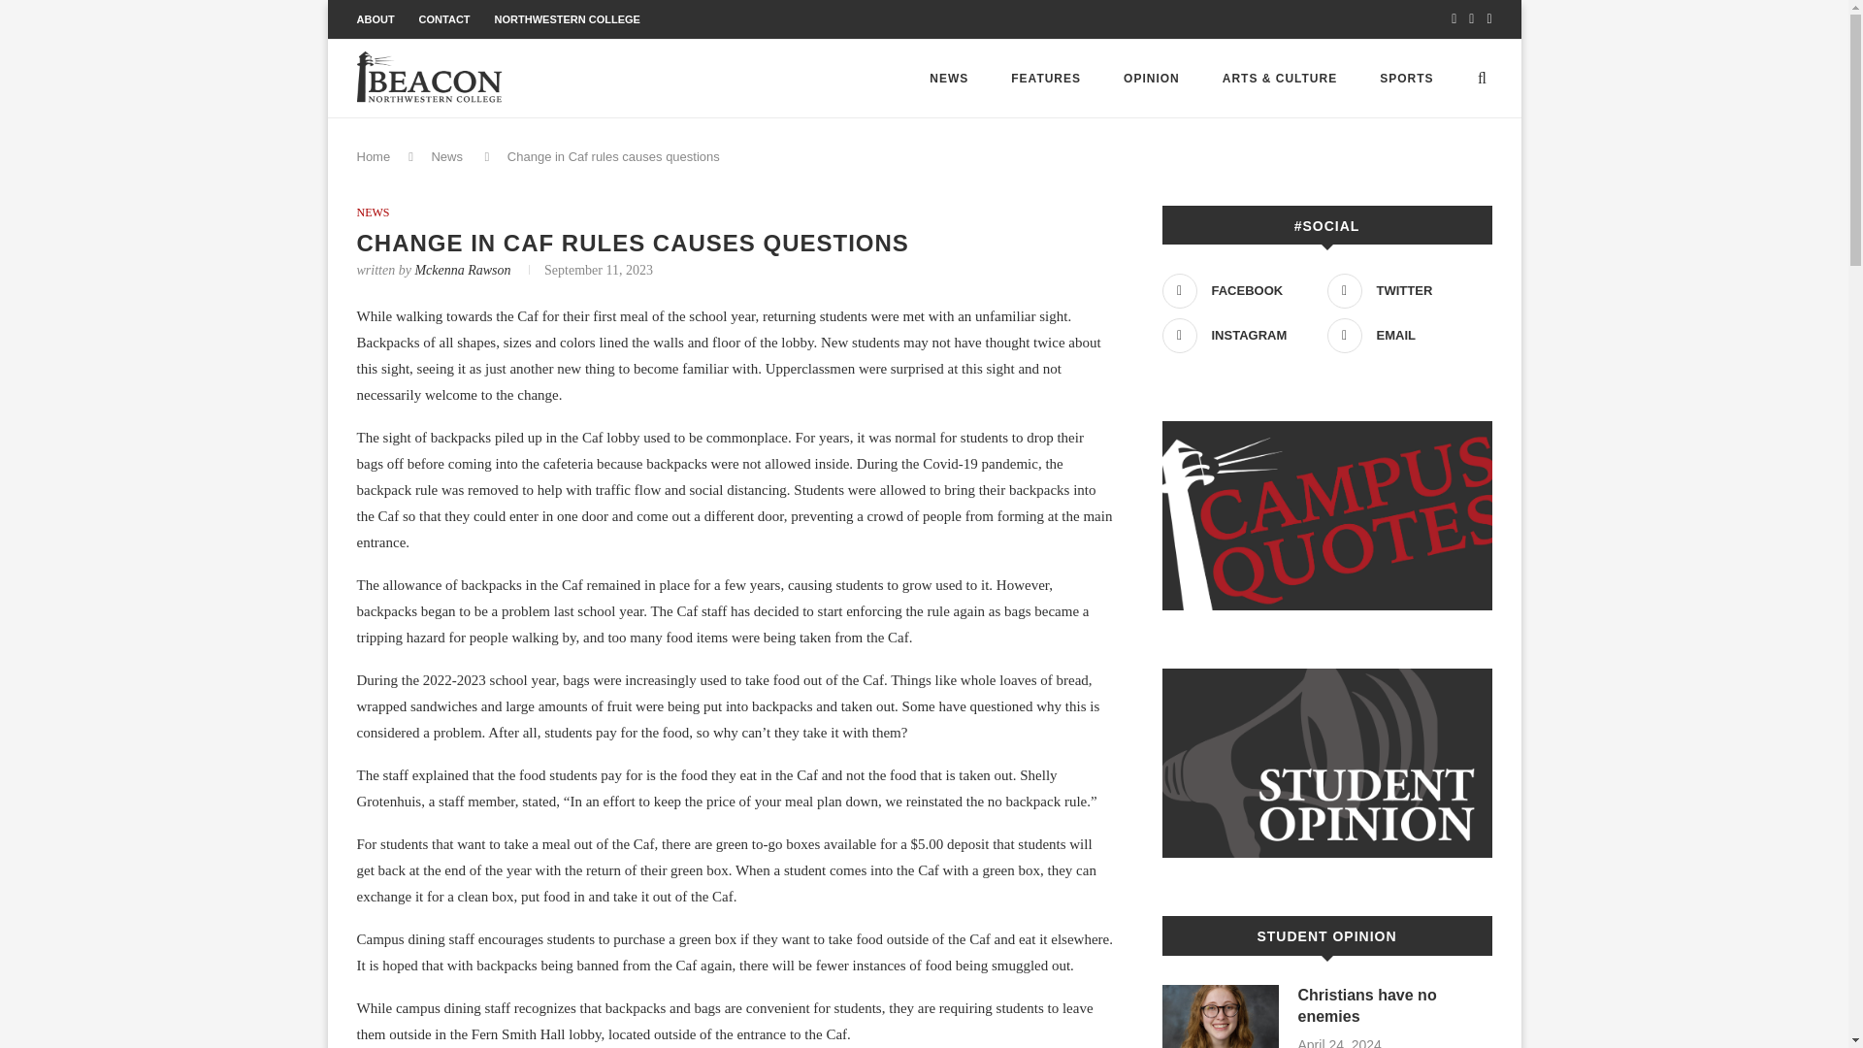  Describe the element at coordinates (462, 270) in the screenshot. I see `Mckenna Rawson` at that location.